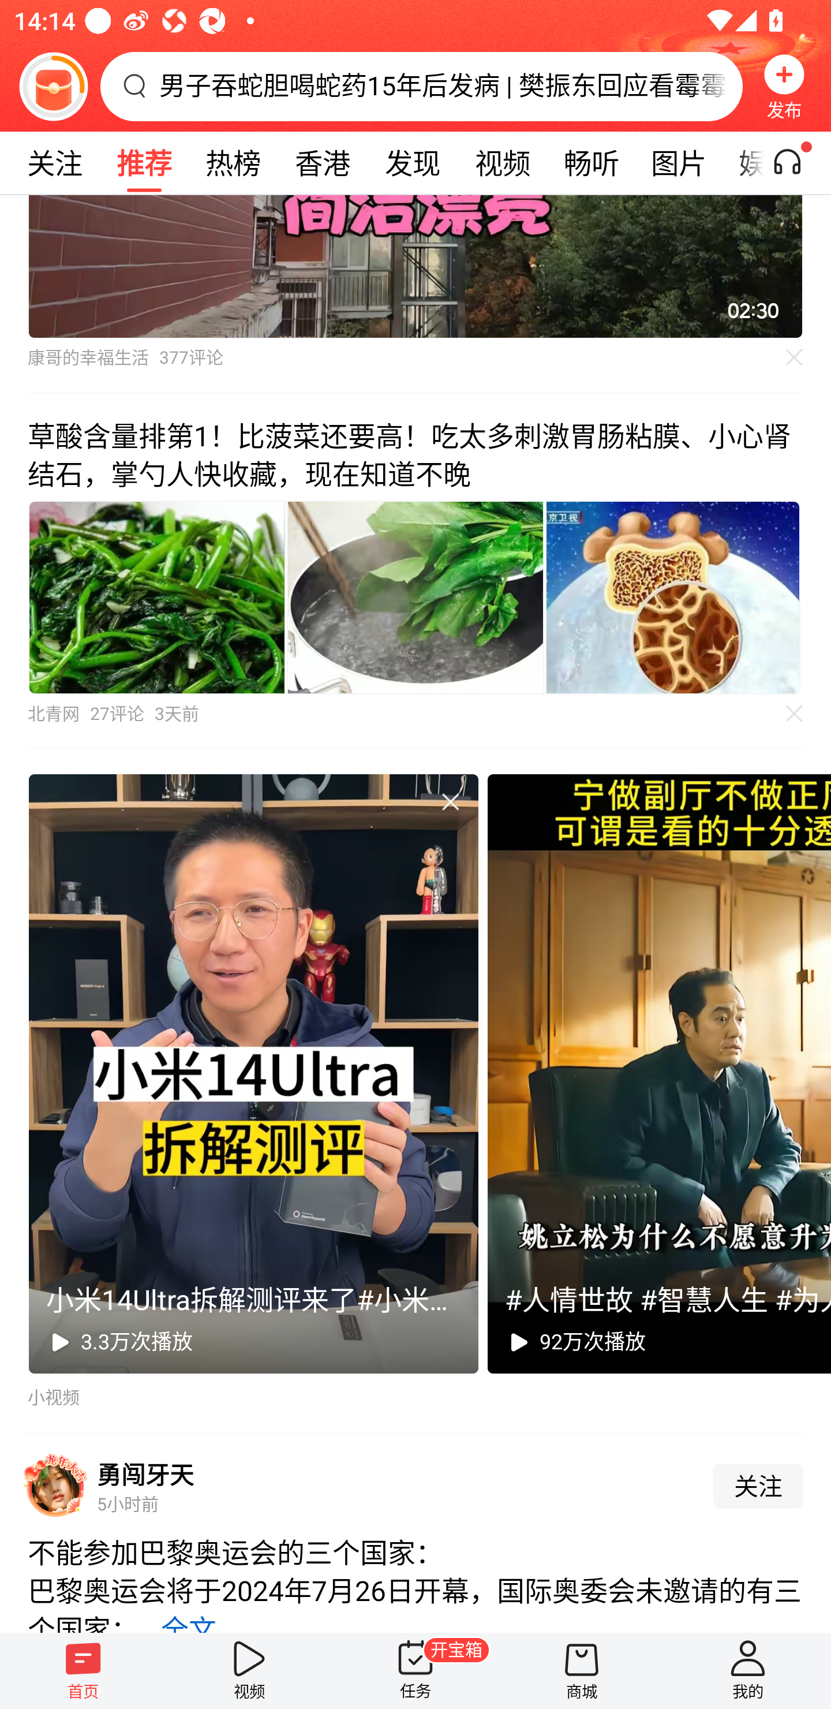  What do you see at coordinates (795, 357) in the screenshot?
I see `不感兴趣` at bounding box center [795, 357].